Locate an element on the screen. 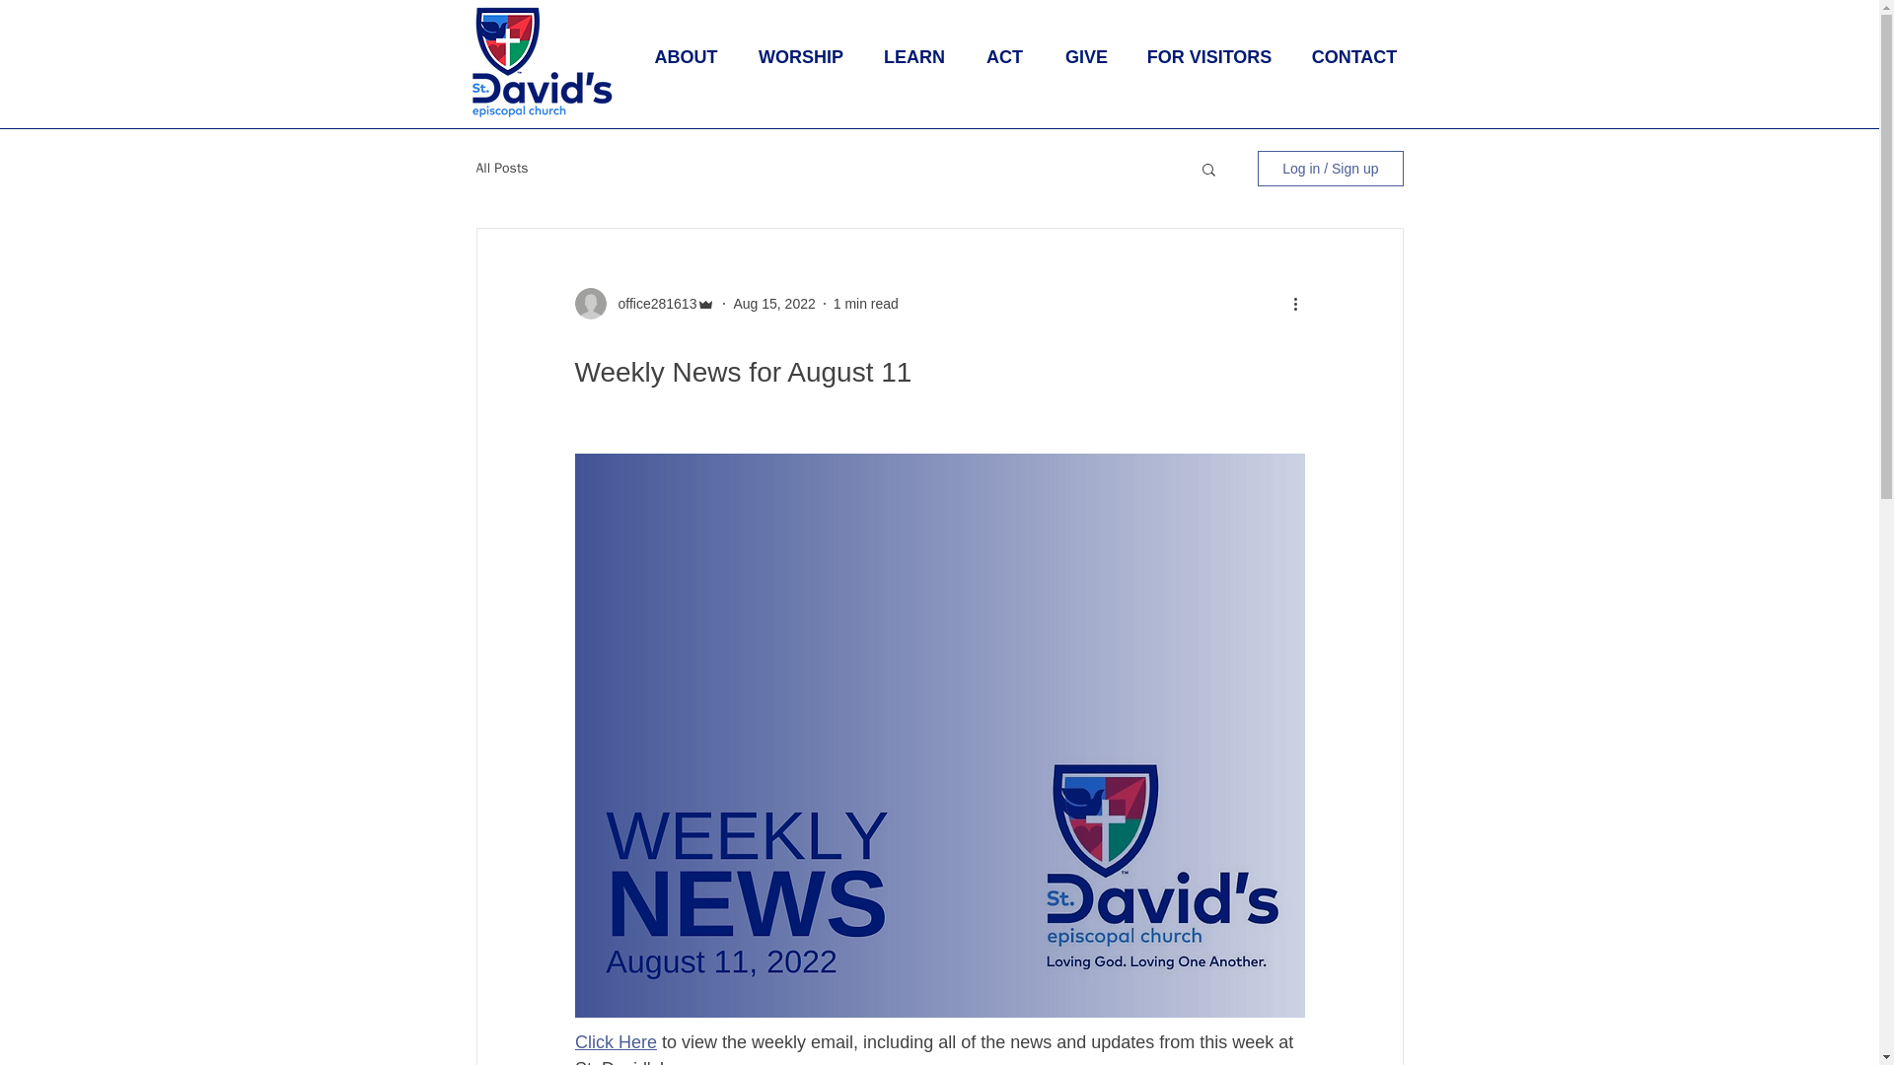 This screenshot has width=1894, height=1065. ABOUT is located at coordinates (685, 57).